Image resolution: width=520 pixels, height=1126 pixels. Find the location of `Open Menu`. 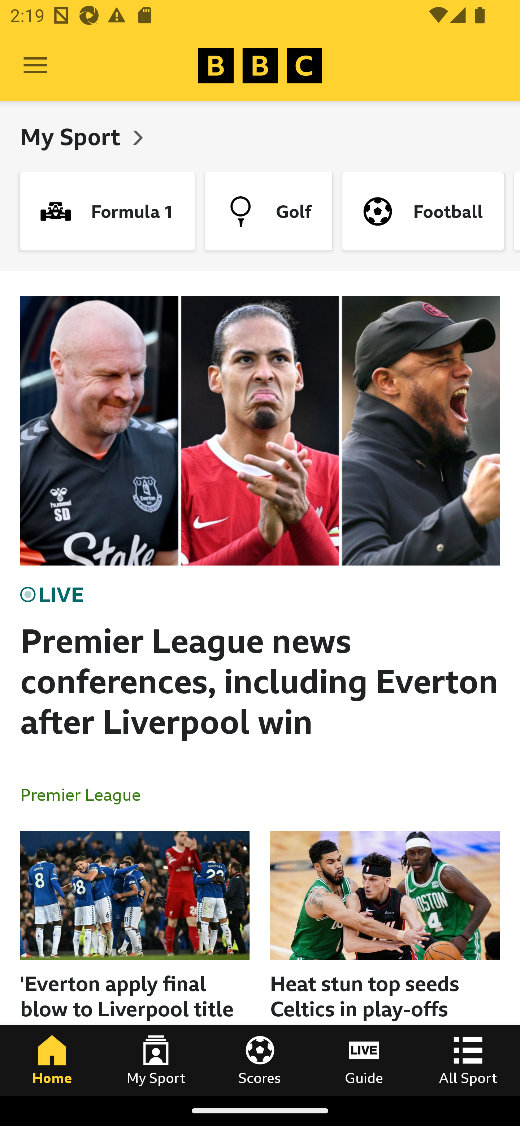

Open Menu is located at coordinates (35, 66).